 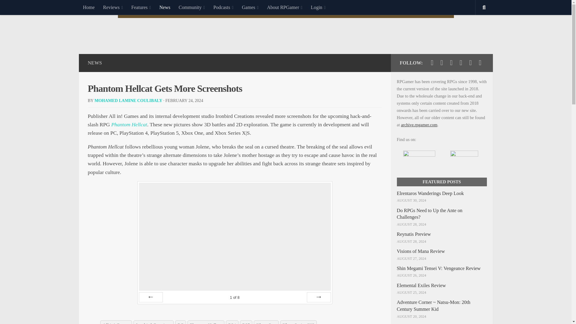 I want to click on Follow us on Twitch, so click(x=461, y=62).